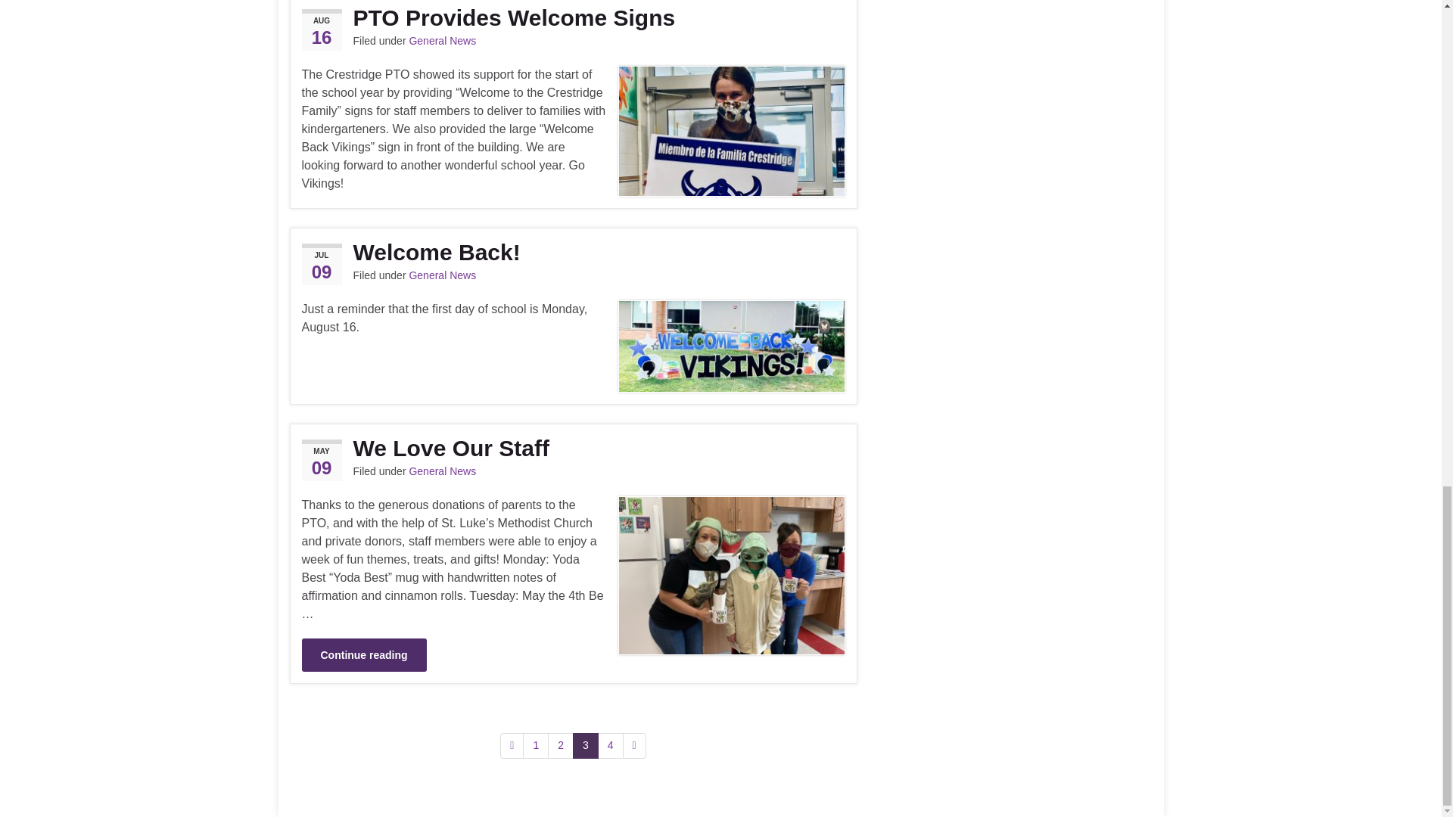 This screenshot has width=1453, height=817. Describe the element at coordinates (442, 41) in the screenshot. I see `General News` at that location.